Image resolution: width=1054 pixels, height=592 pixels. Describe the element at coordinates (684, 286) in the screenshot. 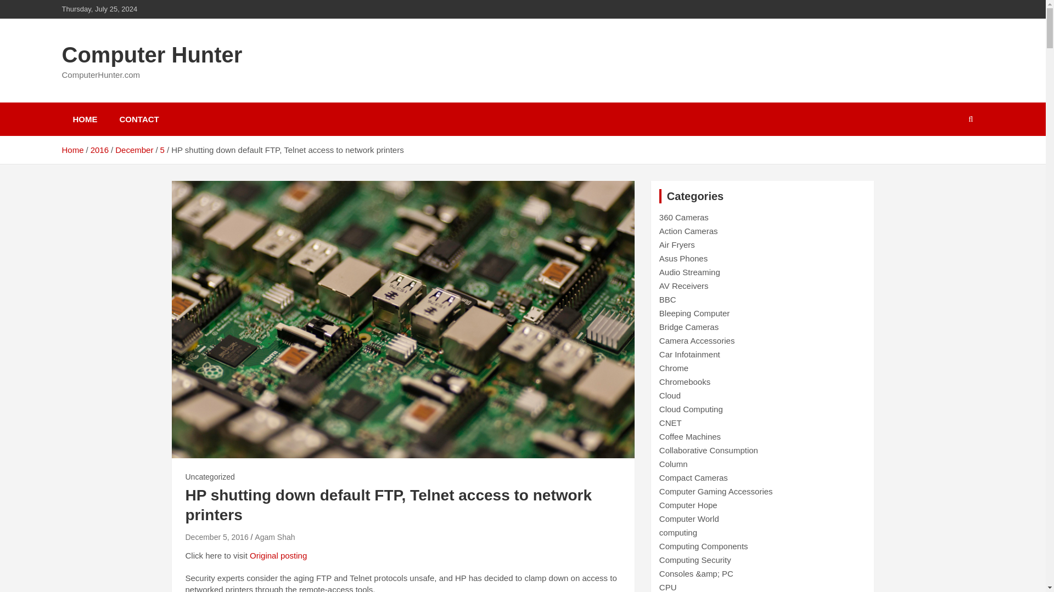

I see `AV Receivers` at that location.